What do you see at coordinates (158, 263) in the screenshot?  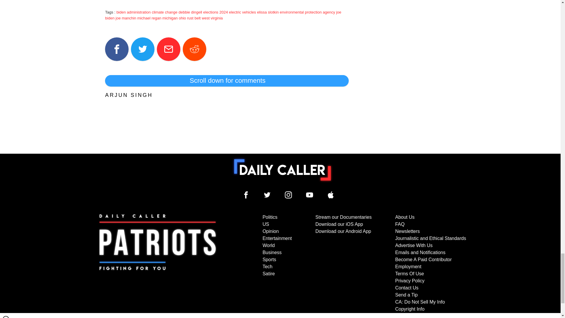 I see `Subscribe to The Daily Caller` at bounding box center [158, 263].